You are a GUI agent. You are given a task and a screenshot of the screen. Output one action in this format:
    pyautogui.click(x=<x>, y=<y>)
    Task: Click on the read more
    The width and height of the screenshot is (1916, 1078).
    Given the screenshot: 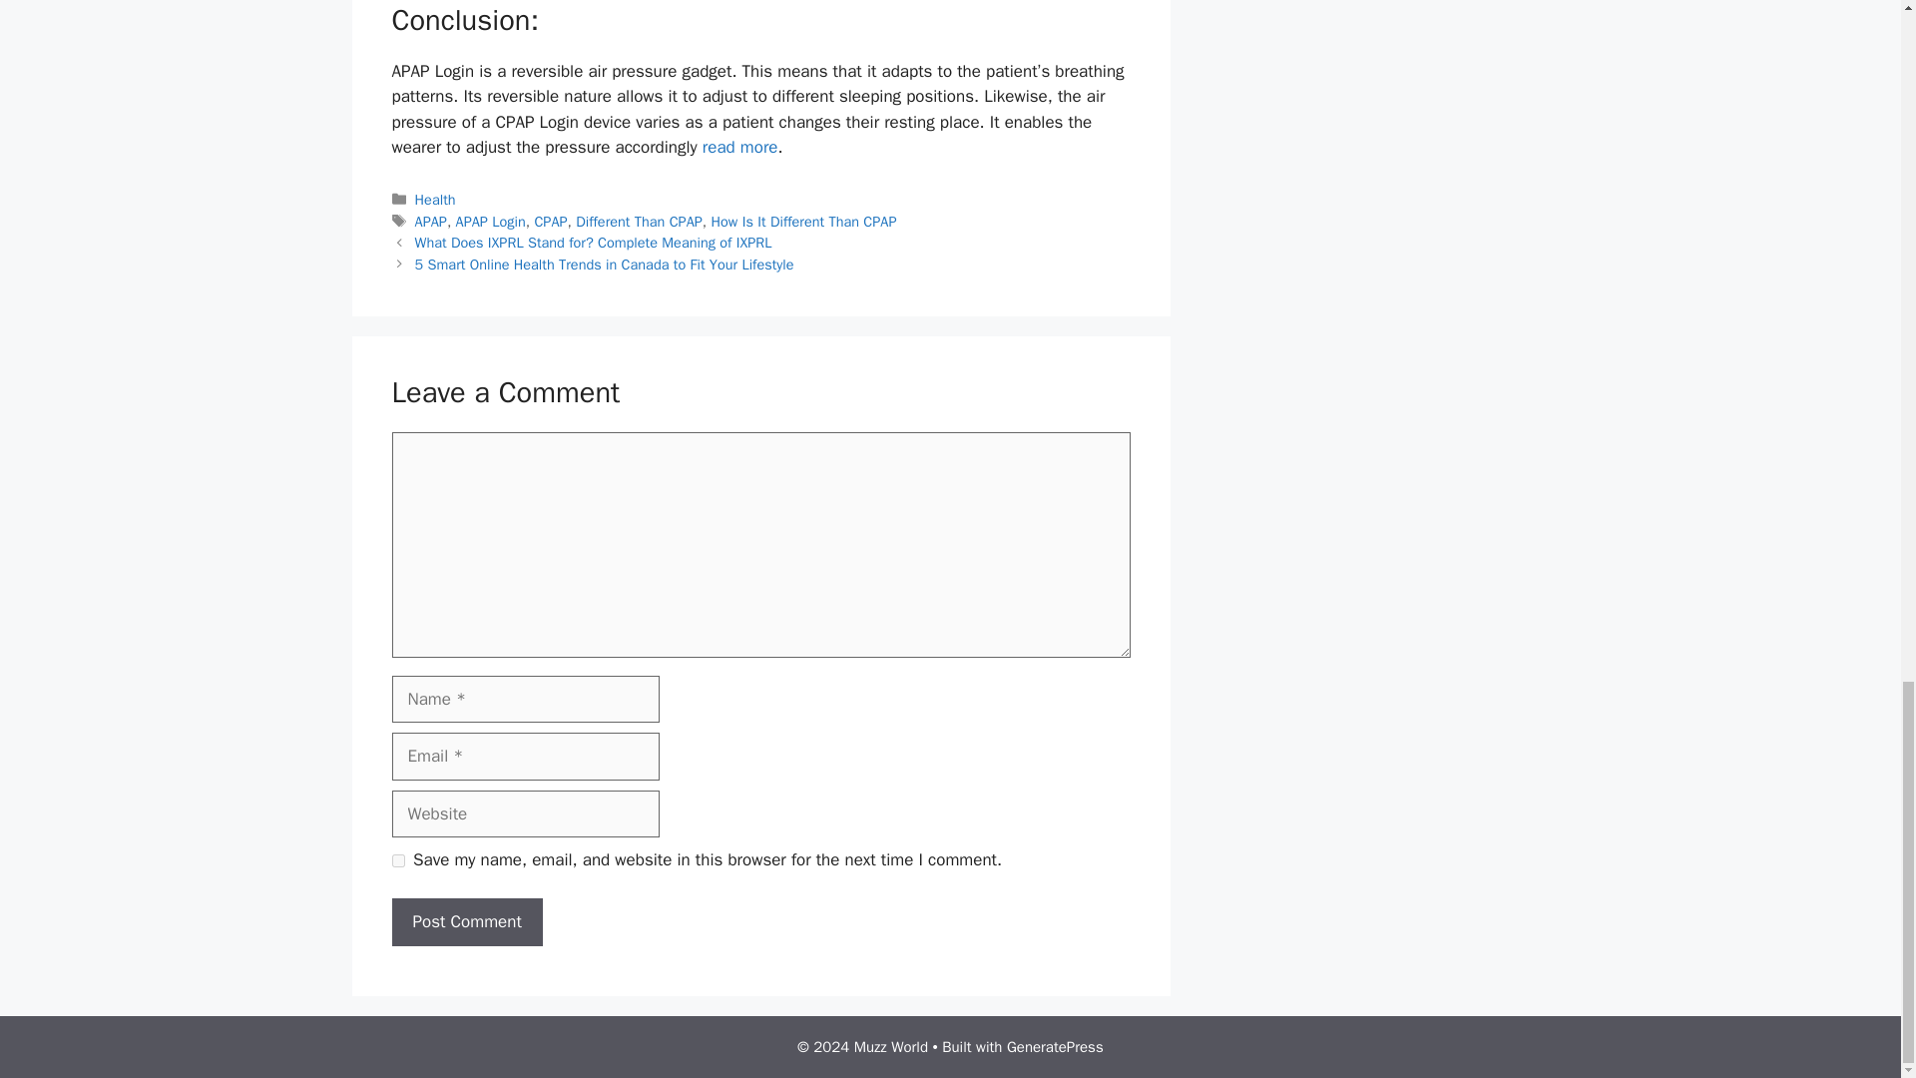 What is the action you would take?
    pyautogui.click(x=740, y=147)
    